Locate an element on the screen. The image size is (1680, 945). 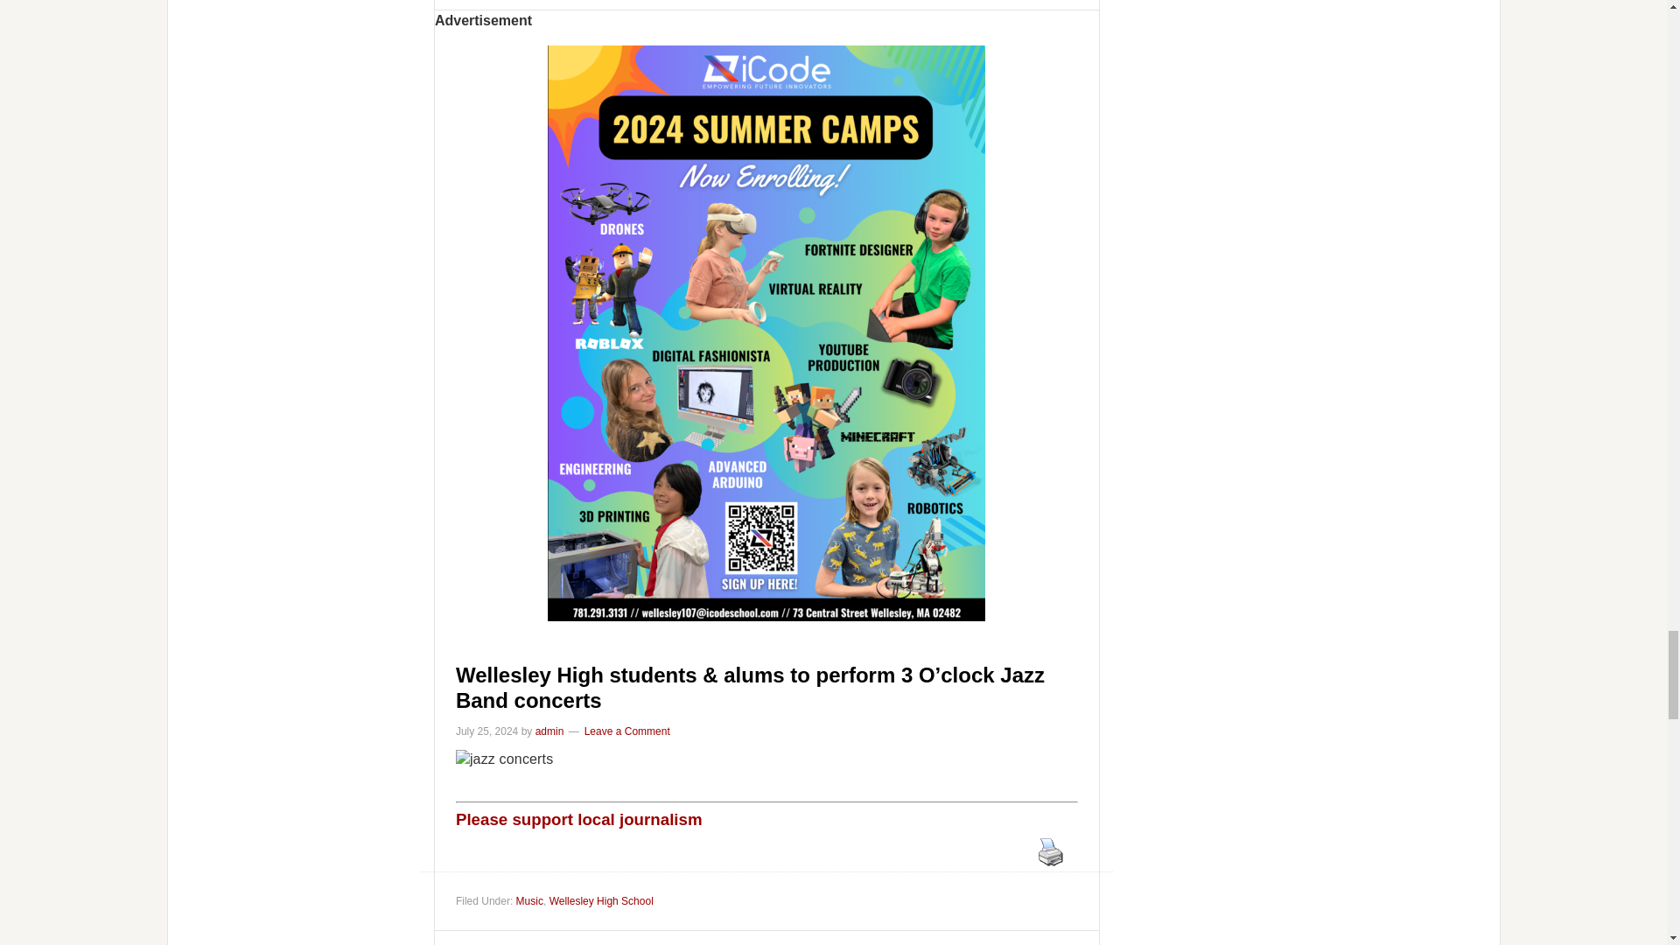
Print Content is located at coordinates (1050, 851).